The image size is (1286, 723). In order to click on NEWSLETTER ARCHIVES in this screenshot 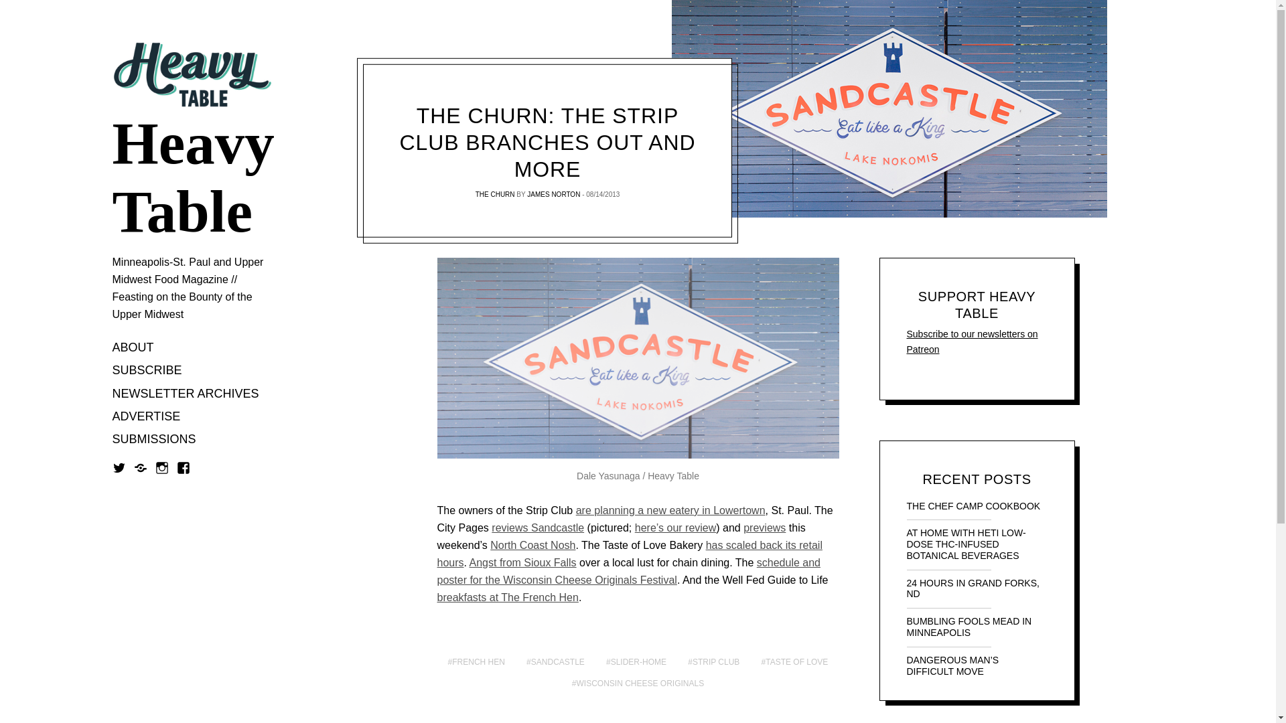, I will do `click(186, 394)`.